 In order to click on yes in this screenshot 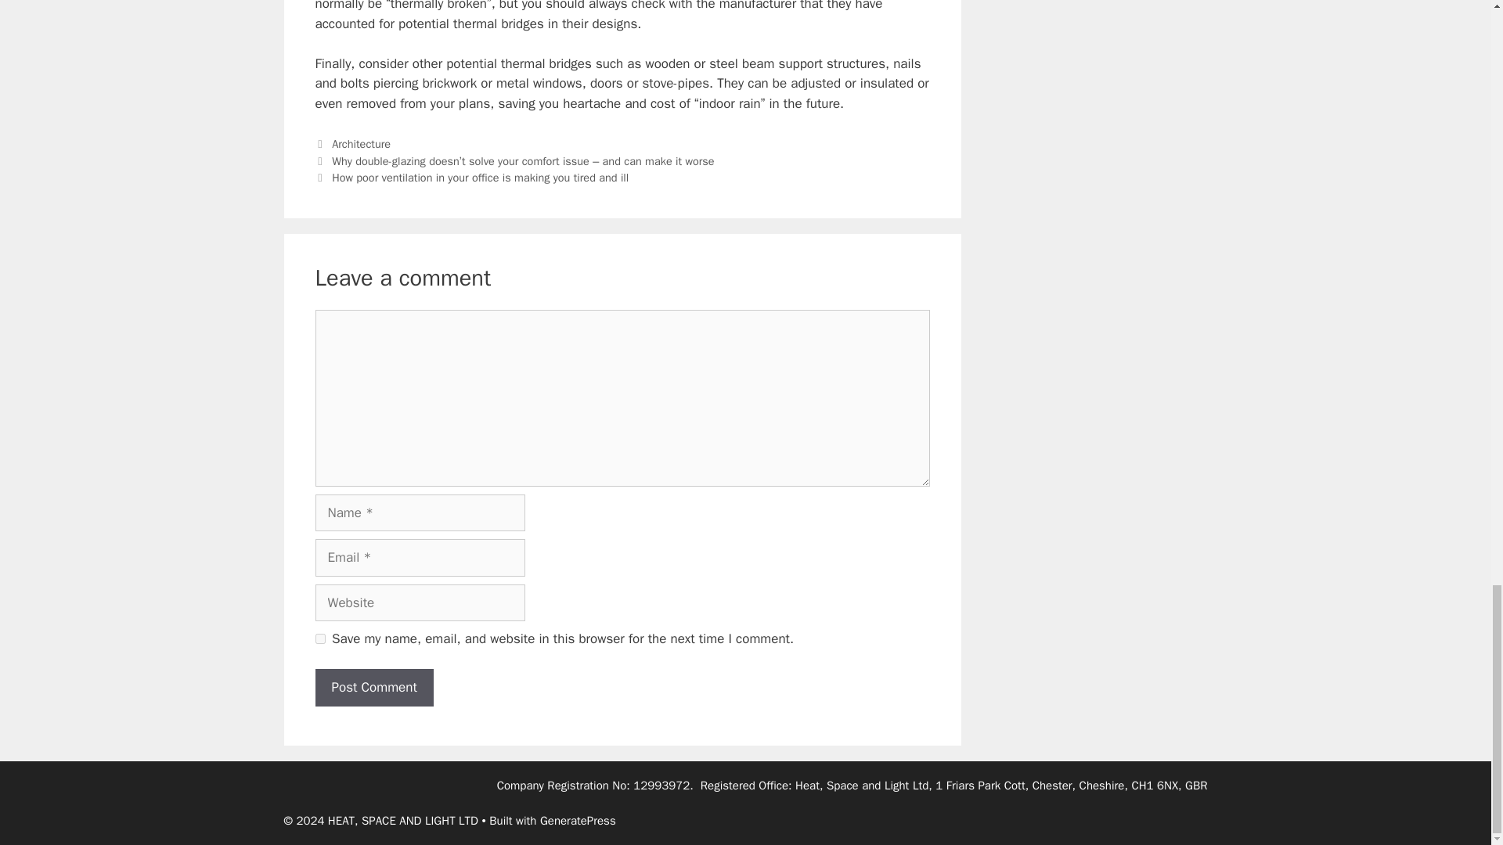, I will do `click(319, 638)`.